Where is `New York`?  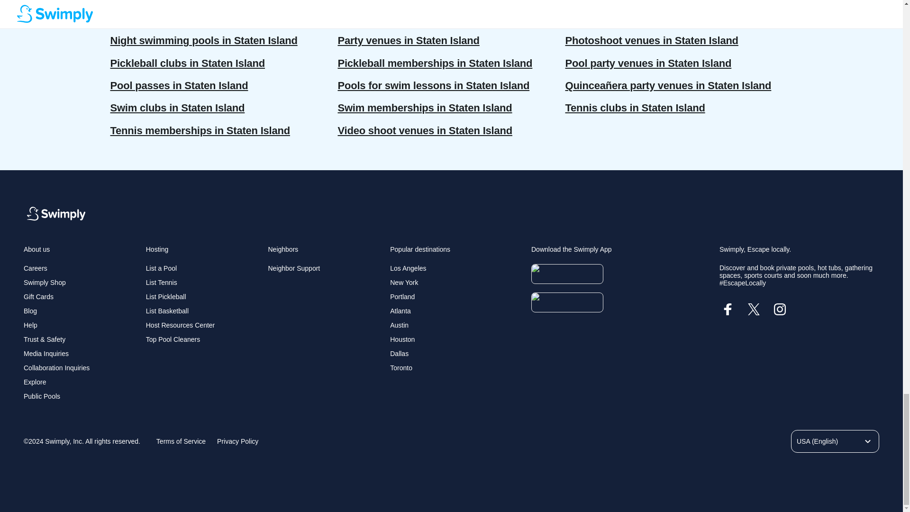 New York is located at coordinates (404, 282).